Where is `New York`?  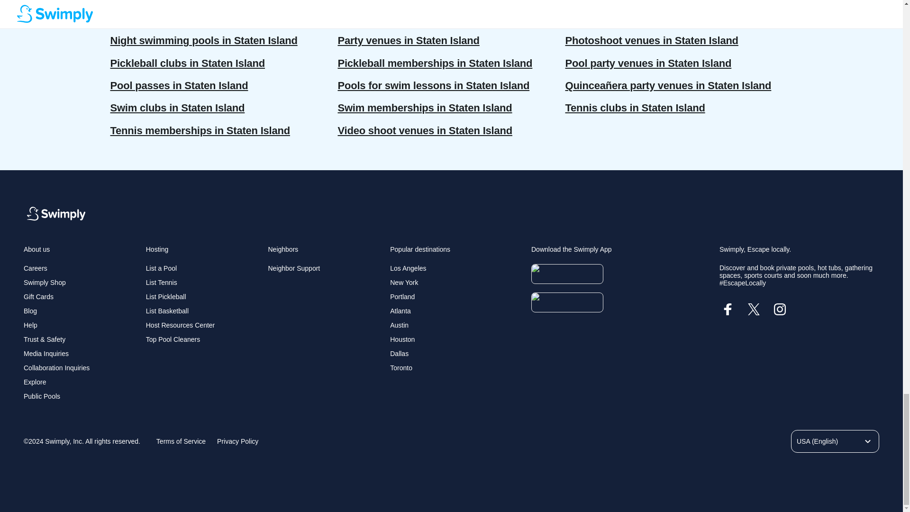 New York is located at coordinates (404, 282).